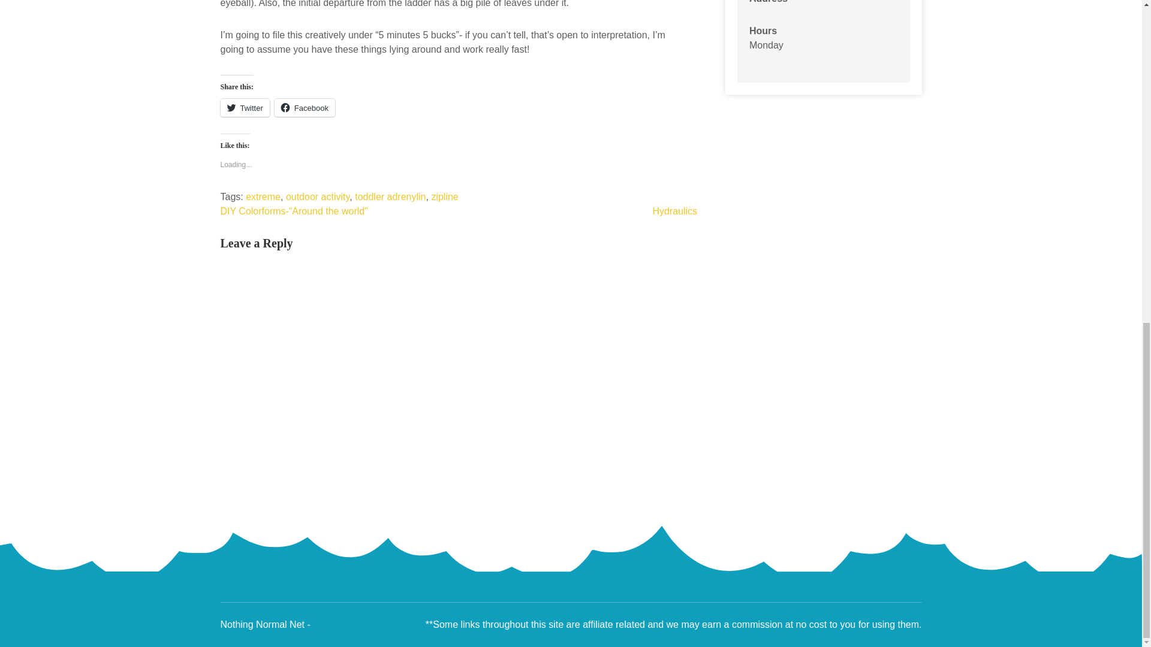  I want to click on outdoor activity, so click(318, 196).